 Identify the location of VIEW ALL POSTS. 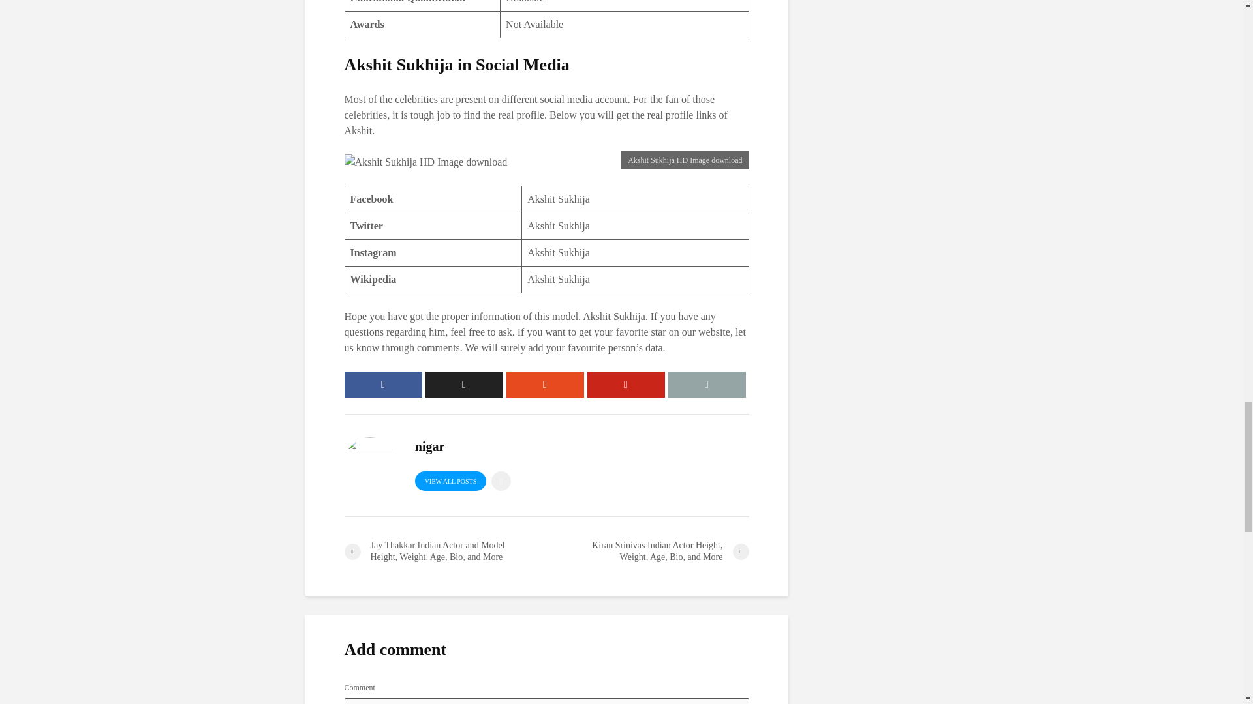
(450, 480).